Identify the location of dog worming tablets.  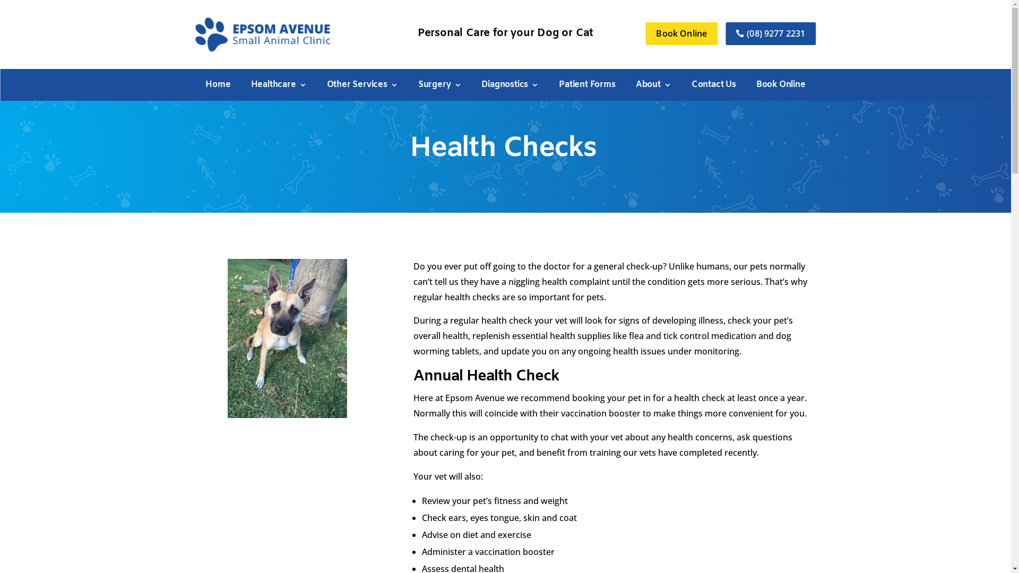
(602, 344).